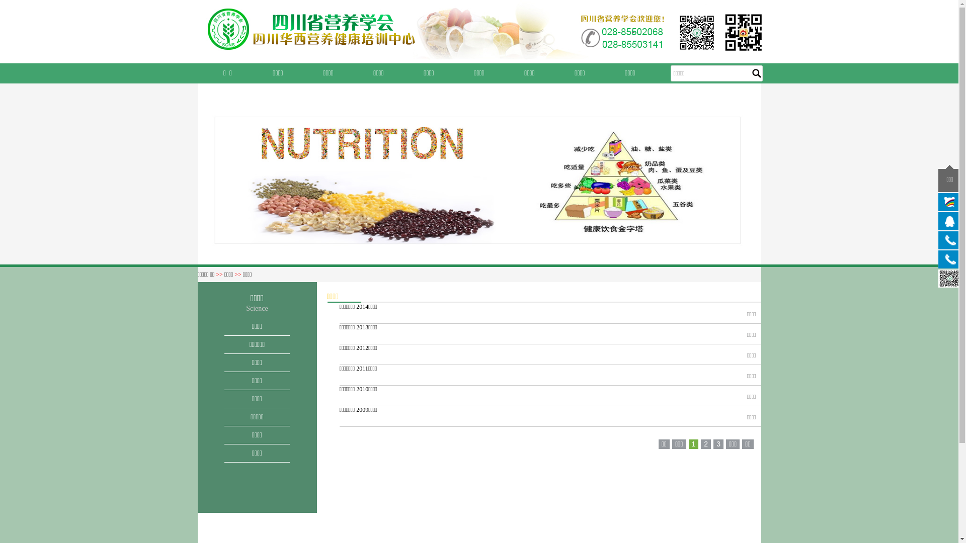 Image resolution: width=966 pixels, height=543 pixels. I want to click on 1, so click(694, 444).